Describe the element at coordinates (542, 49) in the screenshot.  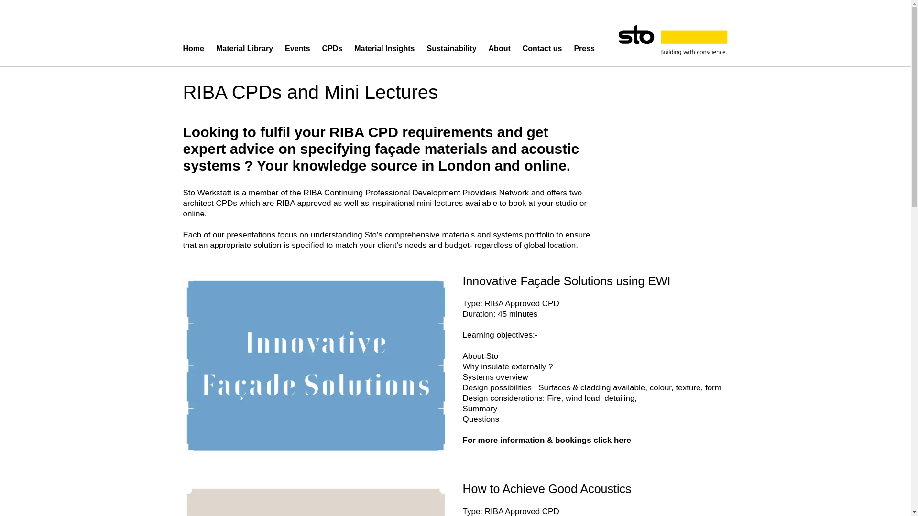
I see `Contact us` at that location.